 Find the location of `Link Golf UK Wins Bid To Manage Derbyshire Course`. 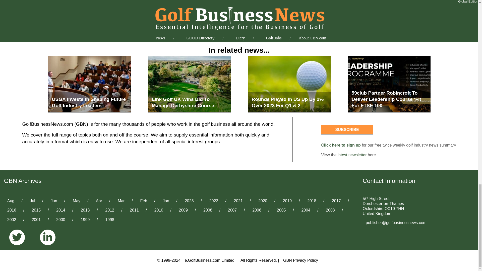

Link Golf UK Wins Bid To Manage Derbyshire Course is located at coordinates (189, 84).